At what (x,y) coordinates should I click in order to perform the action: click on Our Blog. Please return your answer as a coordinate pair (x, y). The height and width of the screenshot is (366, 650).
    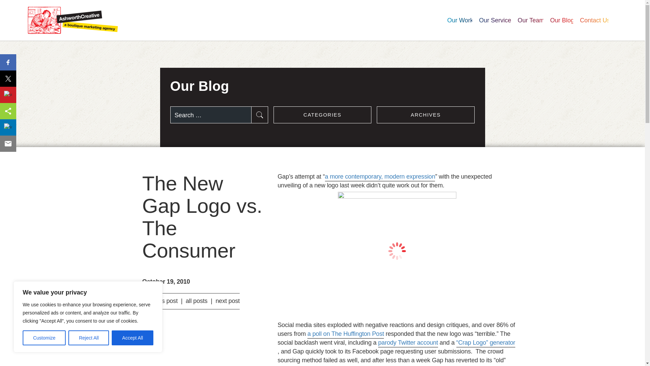
    Looking at the image, I should click on (558, 21).